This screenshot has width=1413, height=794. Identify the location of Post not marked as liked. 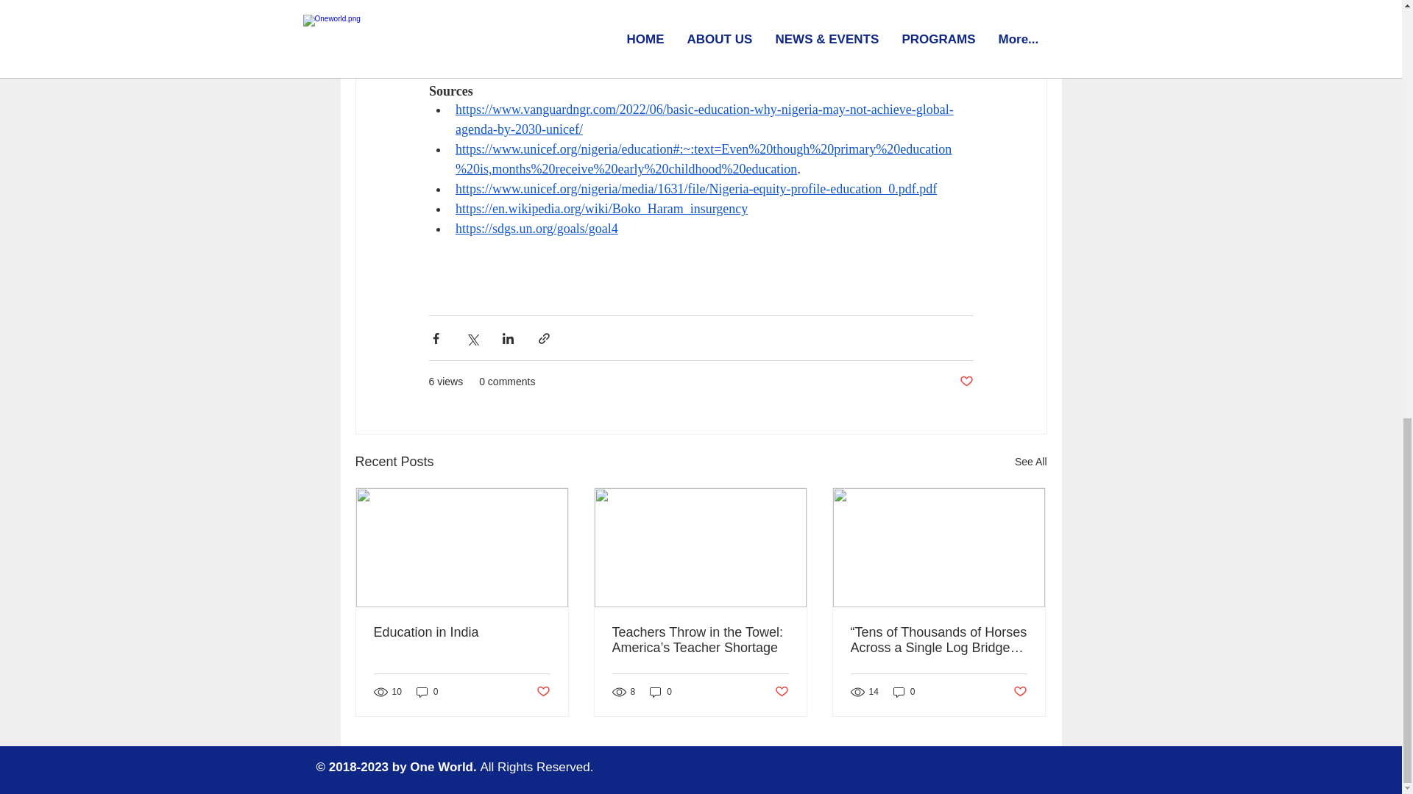
(542, 691).